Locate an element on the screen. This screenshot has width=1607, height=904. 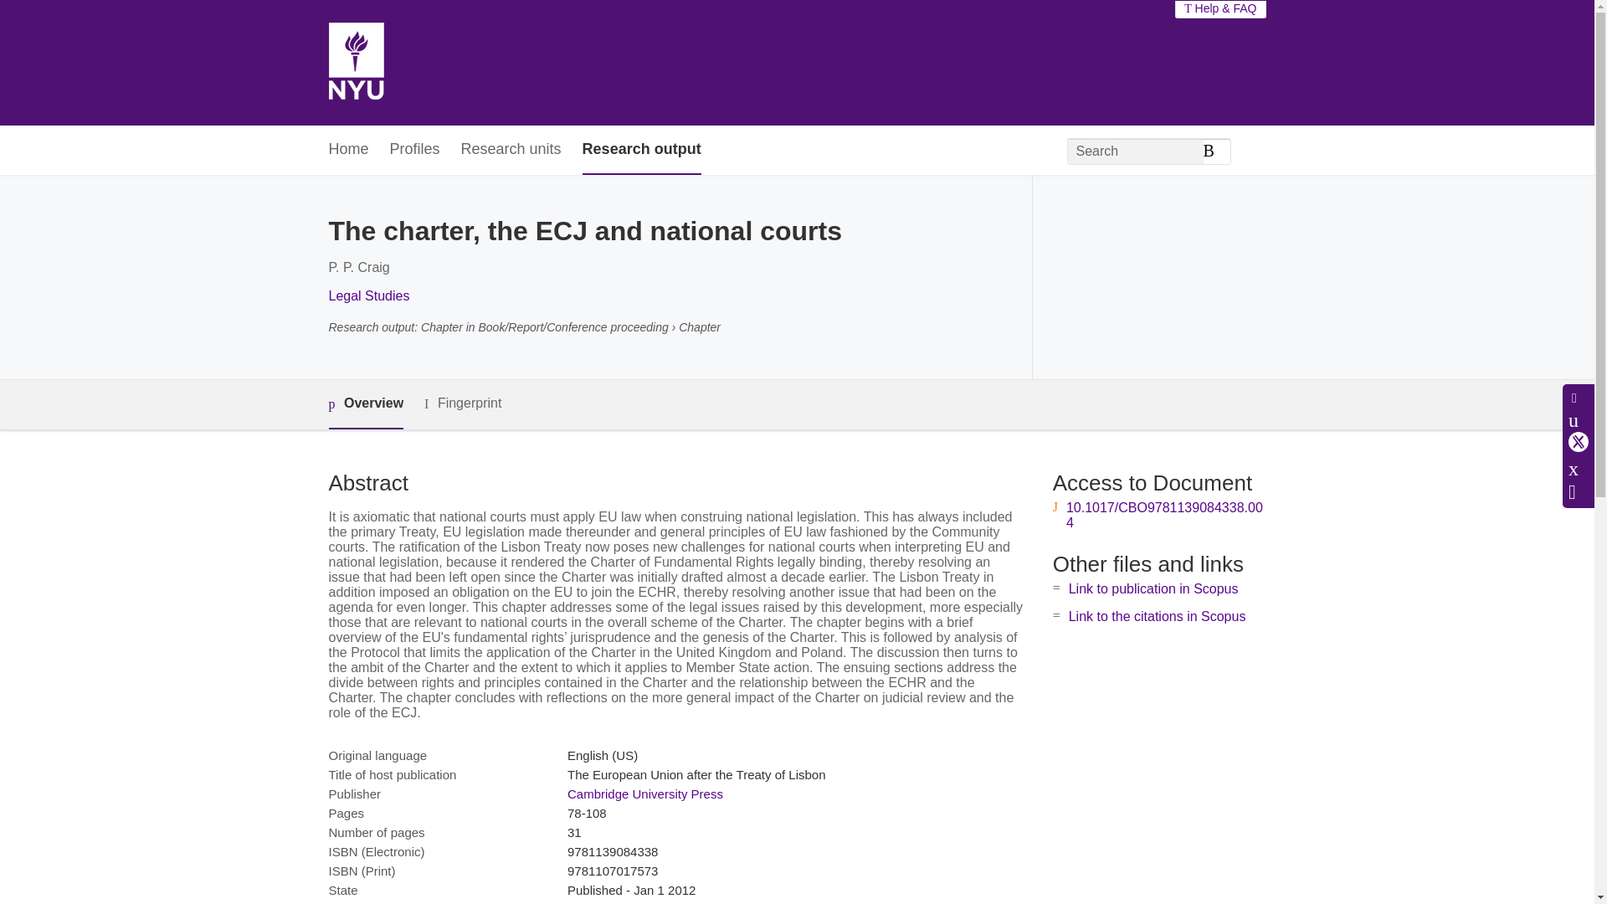
Fingerprint is located at coordinates (462, 403).